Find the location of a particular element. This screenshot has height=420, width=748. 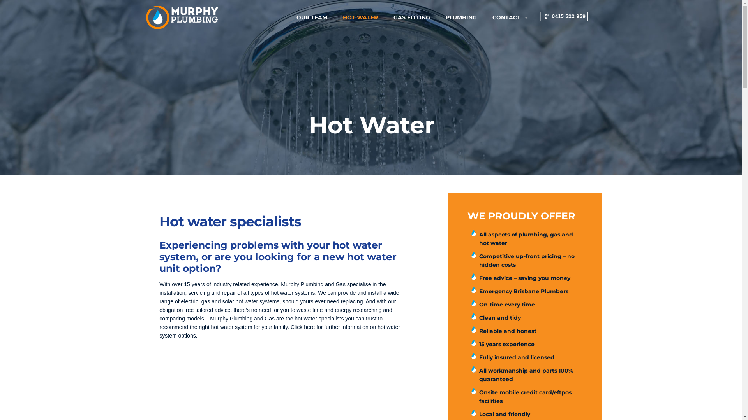

HOT WATER is located at coordinates (360, 17).